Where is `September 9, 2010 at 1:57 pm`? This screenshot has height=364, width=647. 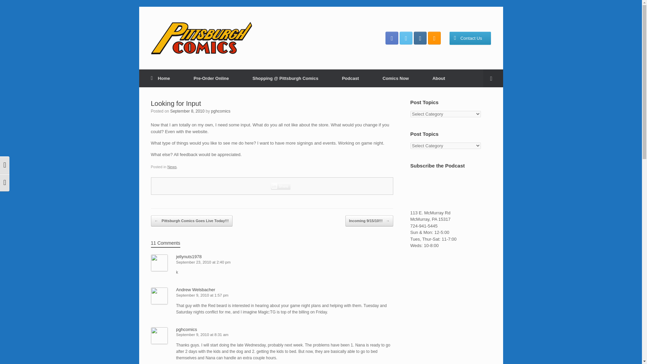 September 9, 2010 at 1:57 pm is located at coordinates (202, 295).